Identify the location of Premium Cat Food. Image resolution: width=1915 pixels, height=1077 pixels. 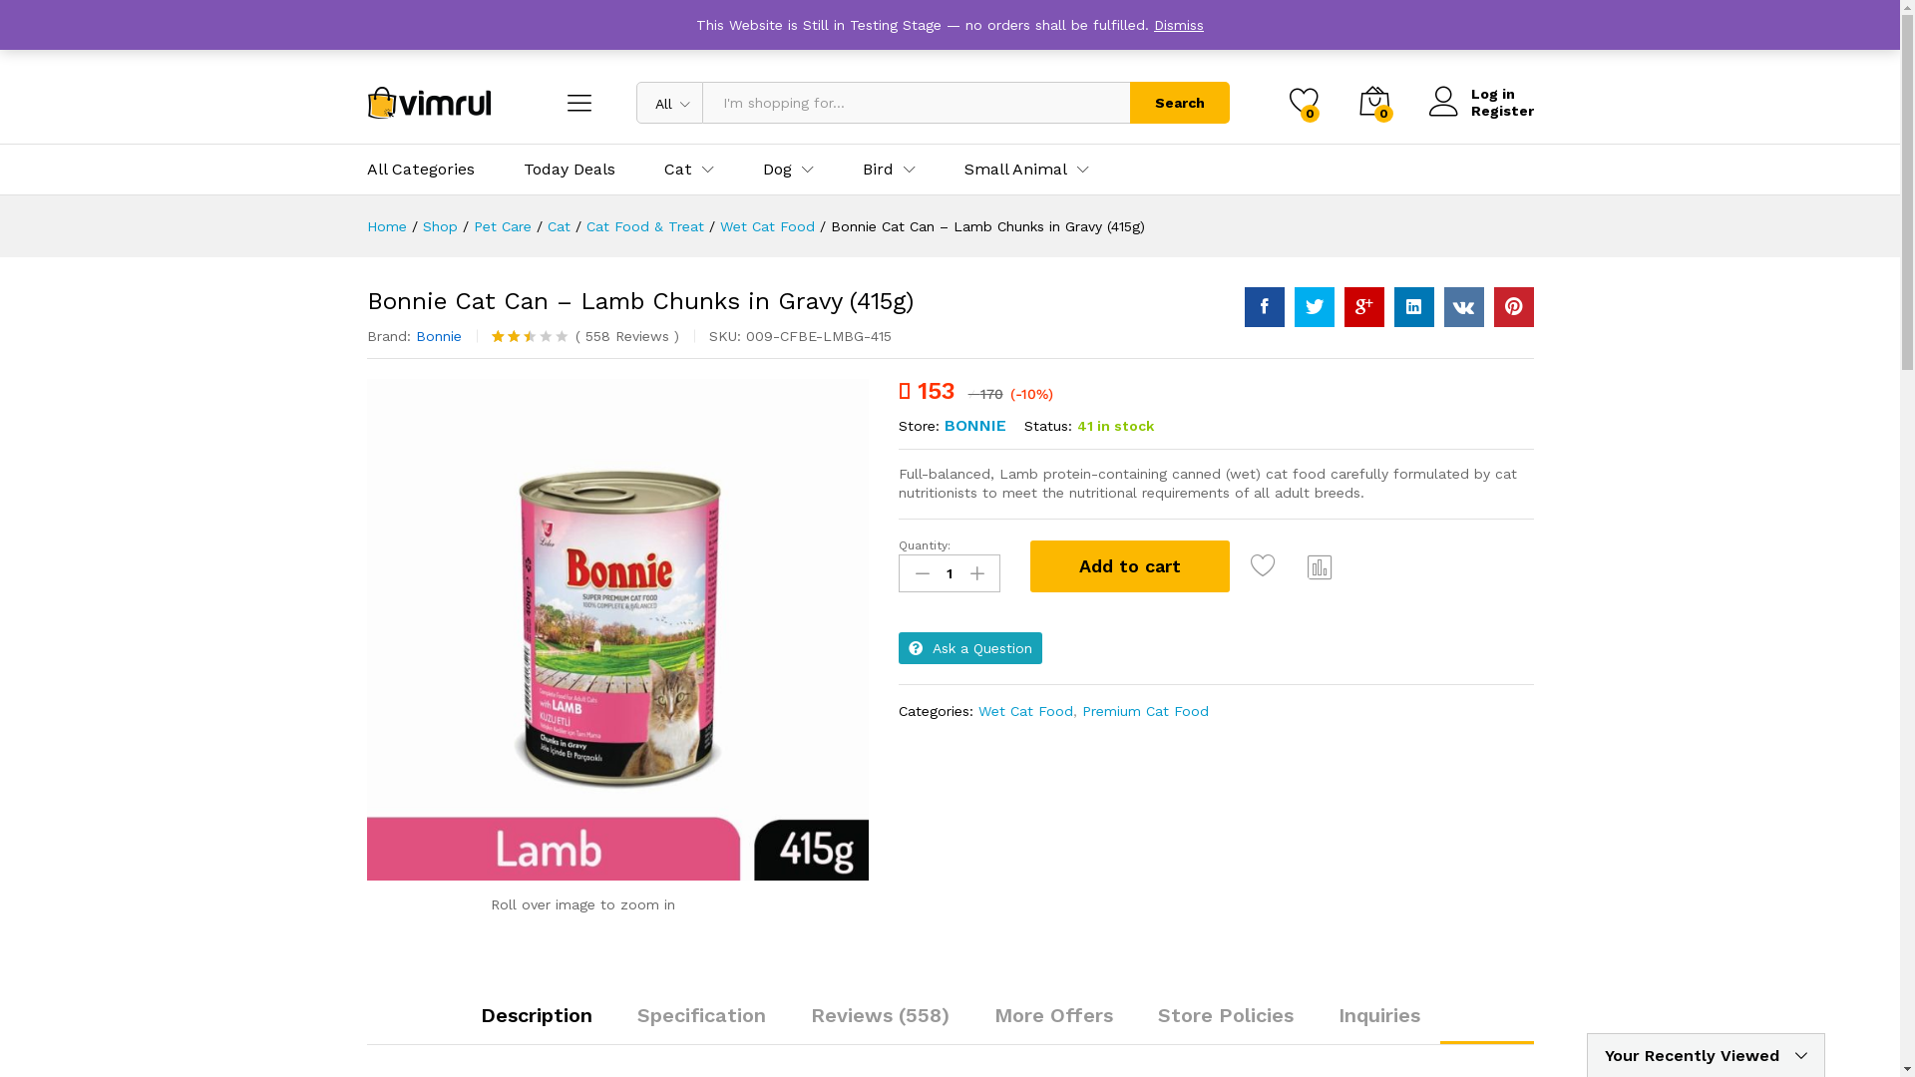
(1145, 711).